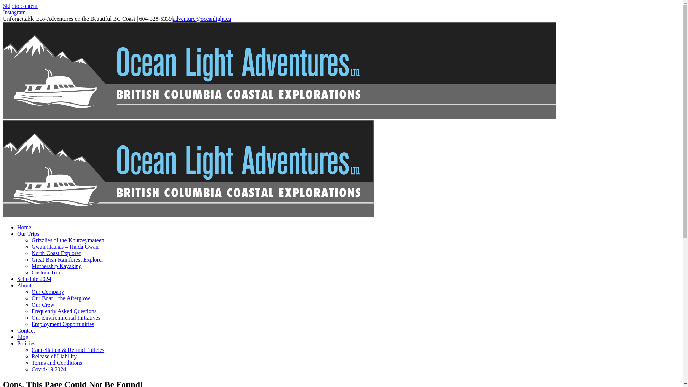 The width and height of the screenshot is (688, 387). Describe the element at coordinates (24, 227) in the screenshot. I see `Home` at that location.